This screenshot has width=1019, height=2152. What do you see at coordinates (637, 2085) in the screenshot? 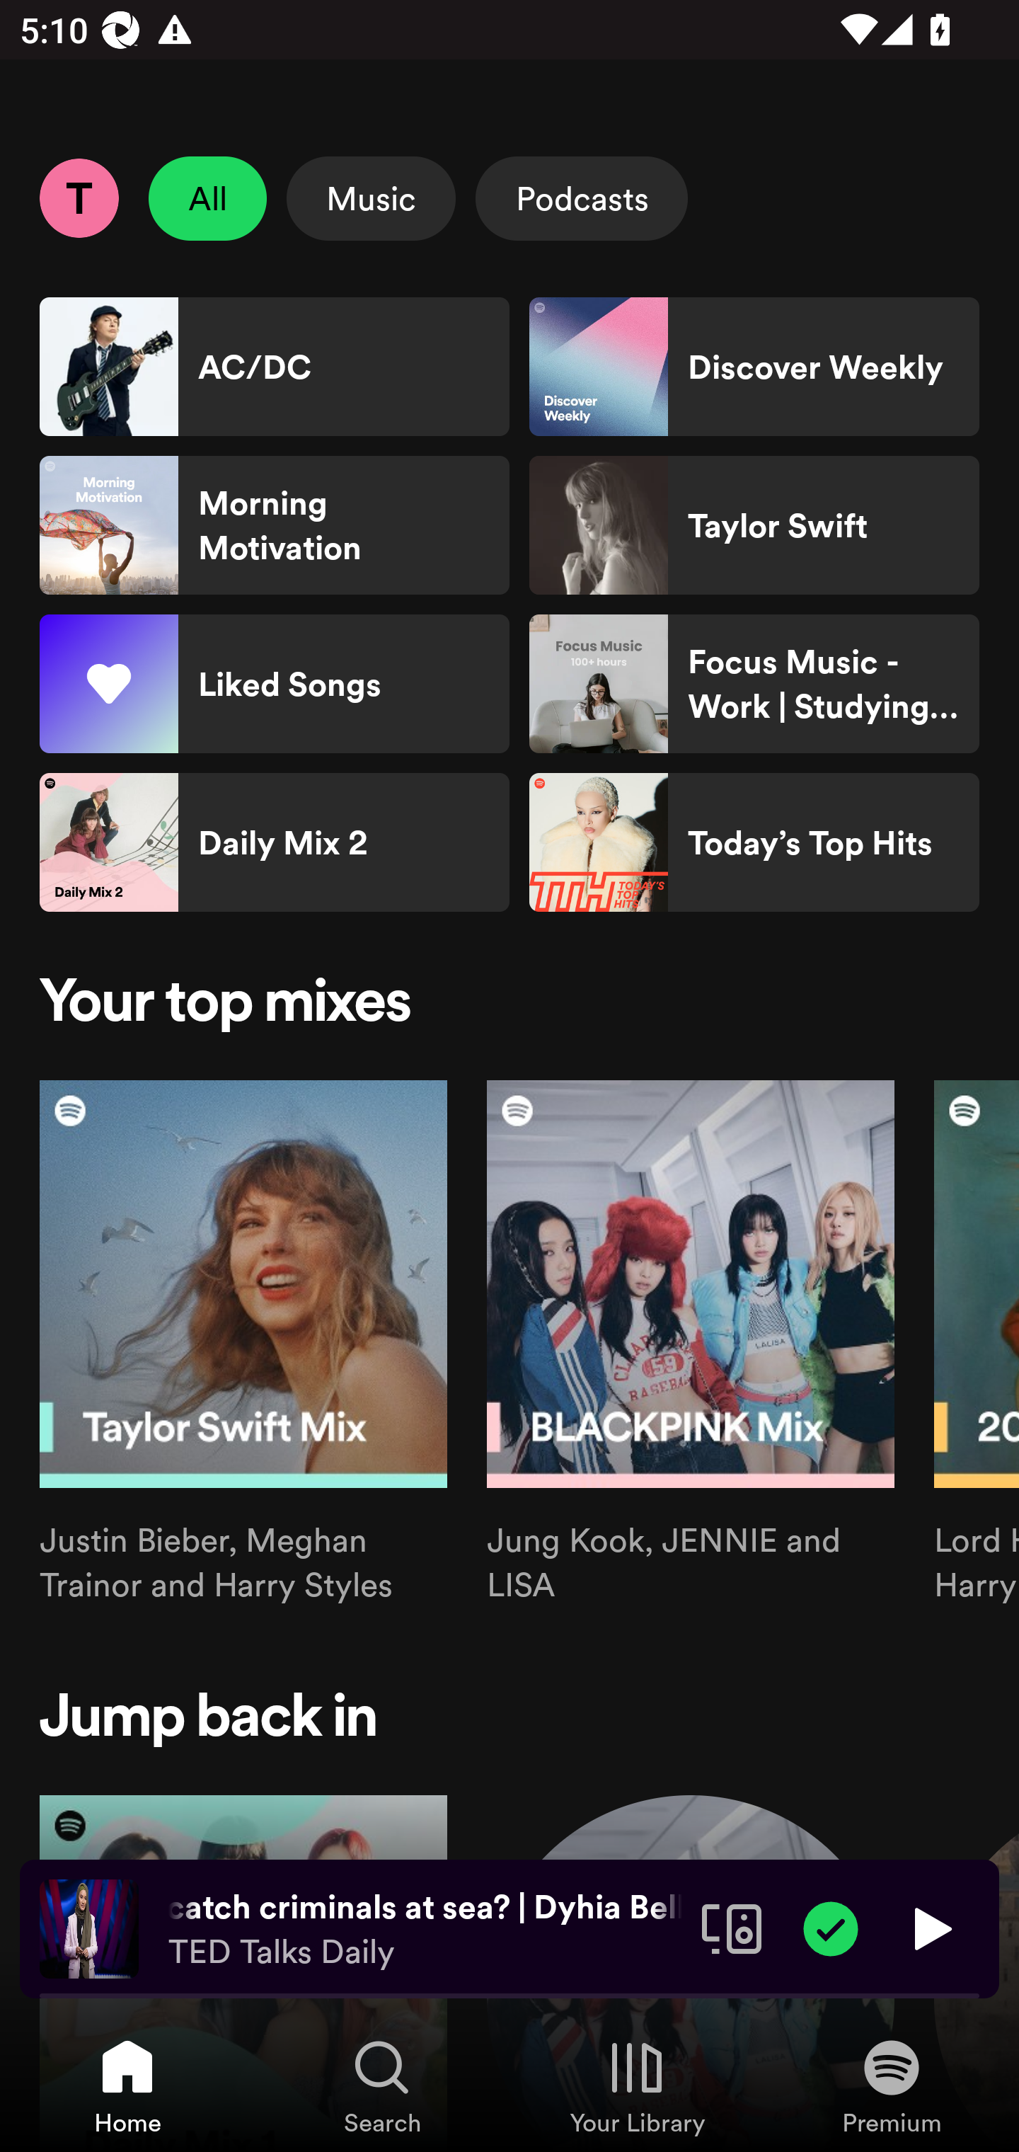
I see `Your Library, Tab 3 of 4 Your Library Your Library` at bounding box center [637, 2085].